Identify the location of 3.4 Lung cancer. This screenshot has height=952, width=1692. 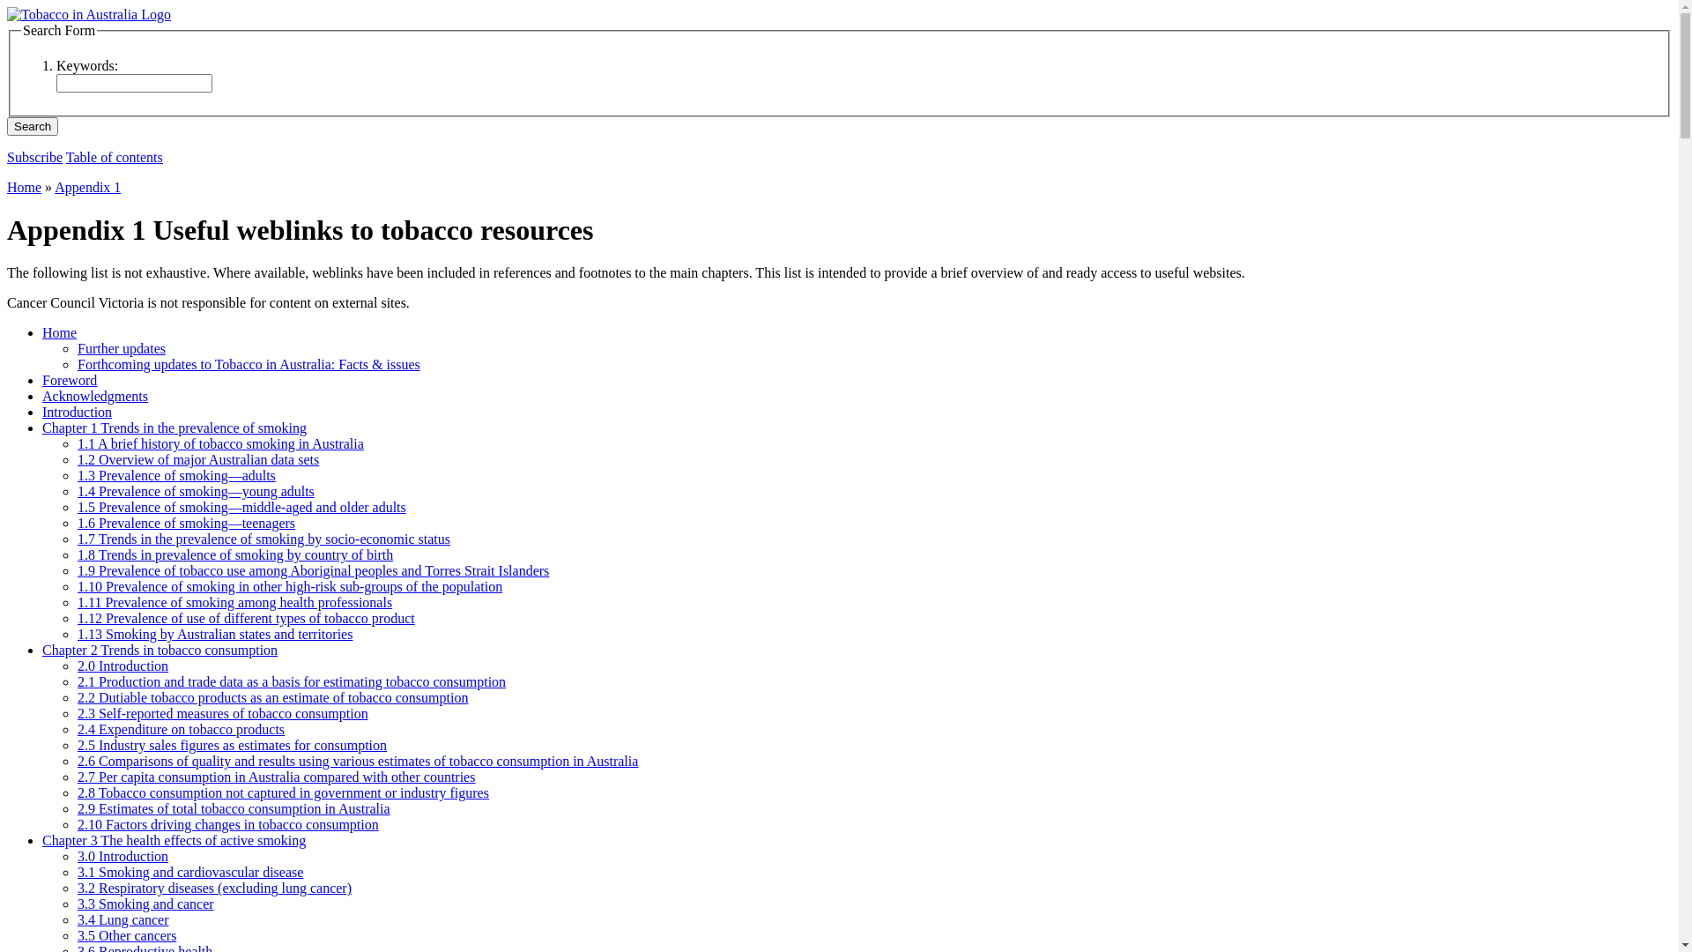
(123, 920).